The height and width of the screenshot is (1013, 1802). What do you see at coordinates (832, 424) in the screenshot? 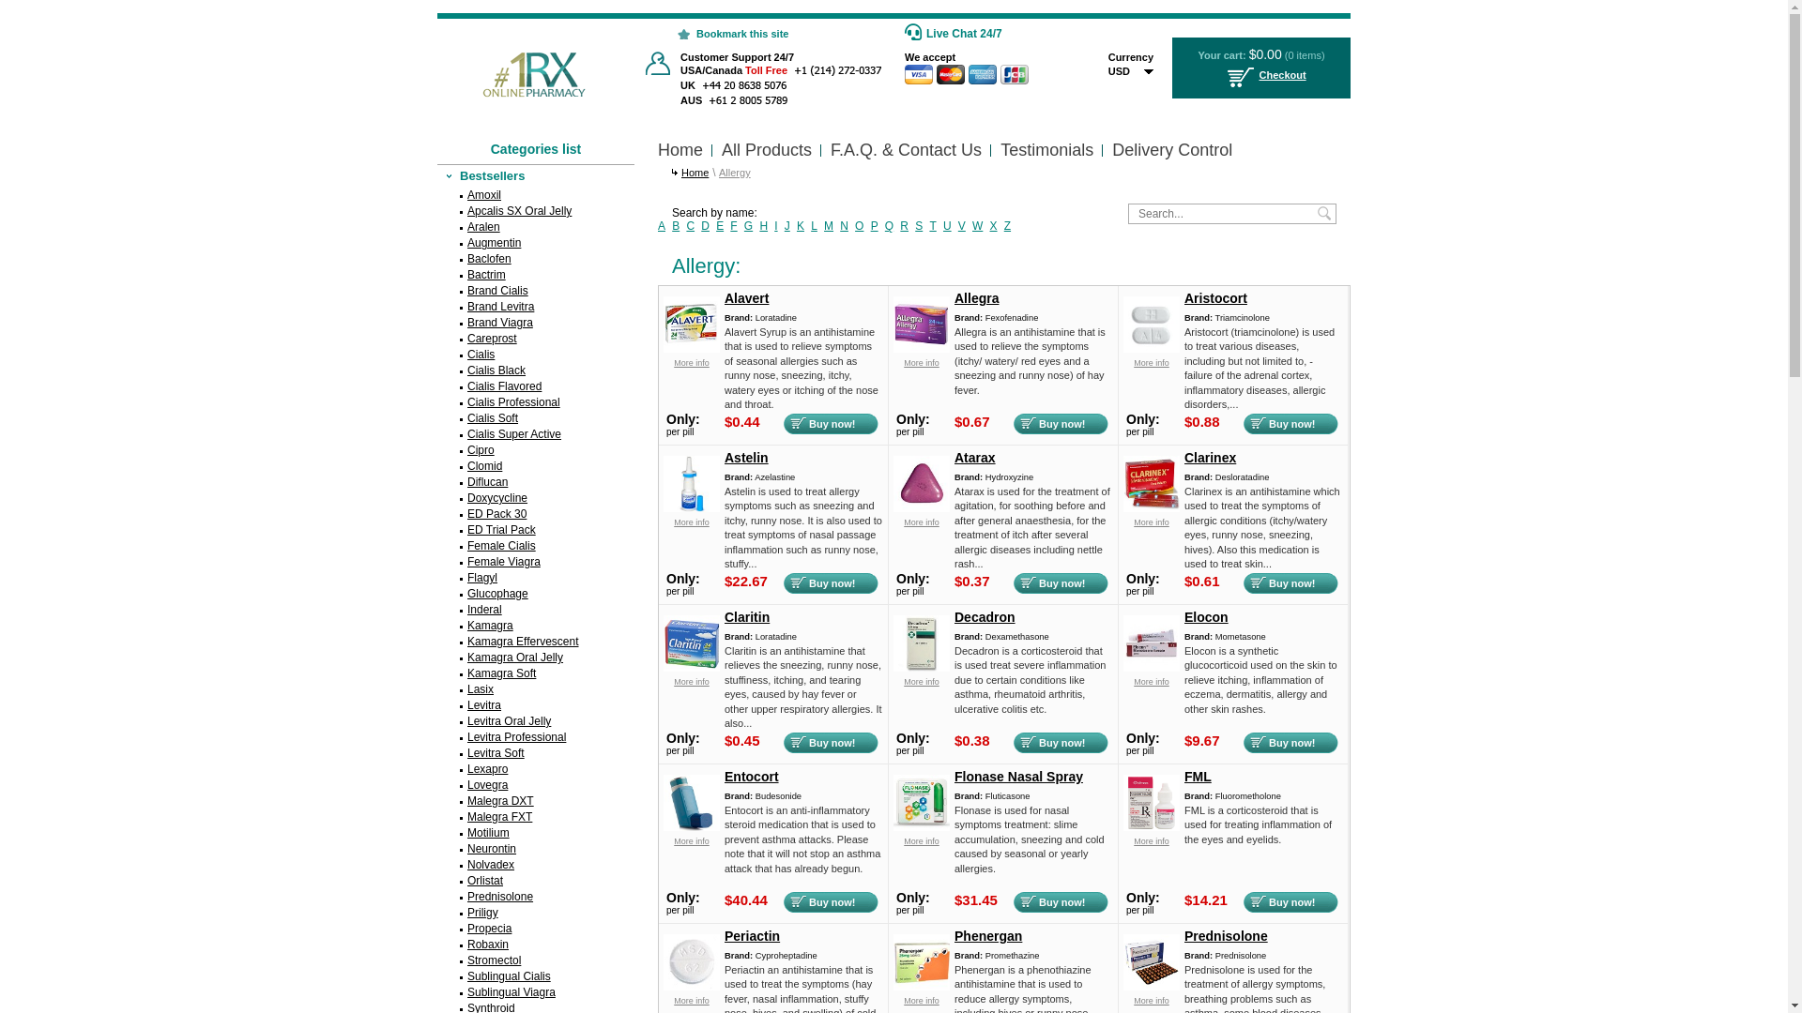
I see `Buy now!` at bounding box center [832, 424].